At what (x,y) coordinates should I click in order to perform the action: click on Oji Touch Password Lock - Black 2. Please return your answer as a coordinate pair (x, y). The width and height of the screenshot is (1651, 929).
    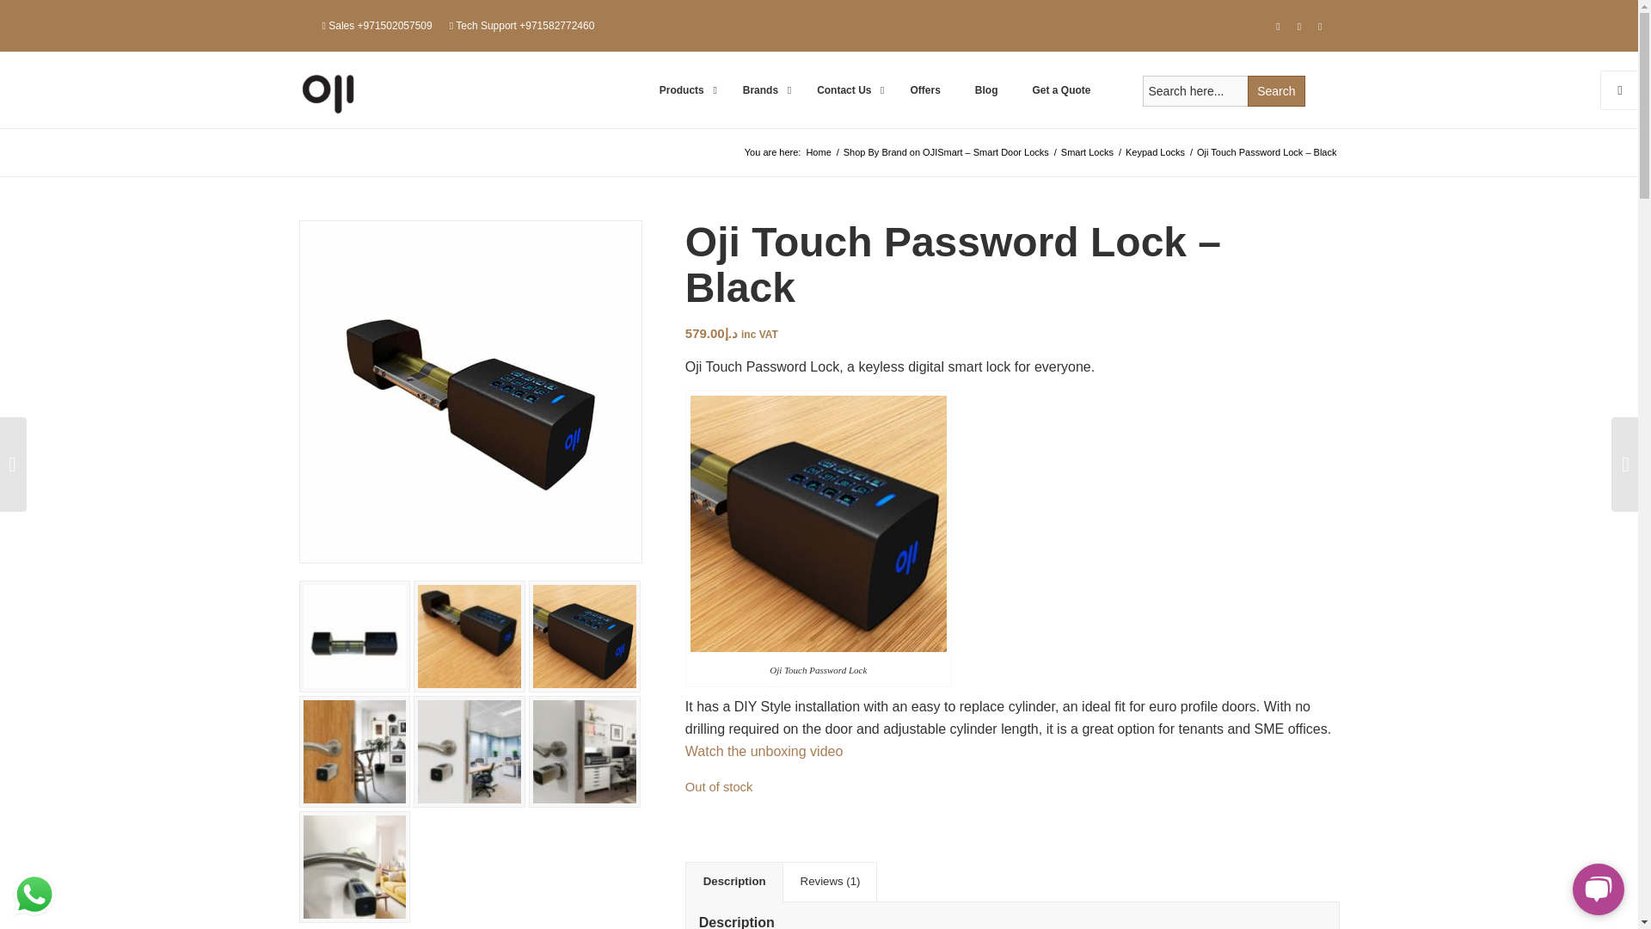
    Looking at the image, I should click on (354, 637).